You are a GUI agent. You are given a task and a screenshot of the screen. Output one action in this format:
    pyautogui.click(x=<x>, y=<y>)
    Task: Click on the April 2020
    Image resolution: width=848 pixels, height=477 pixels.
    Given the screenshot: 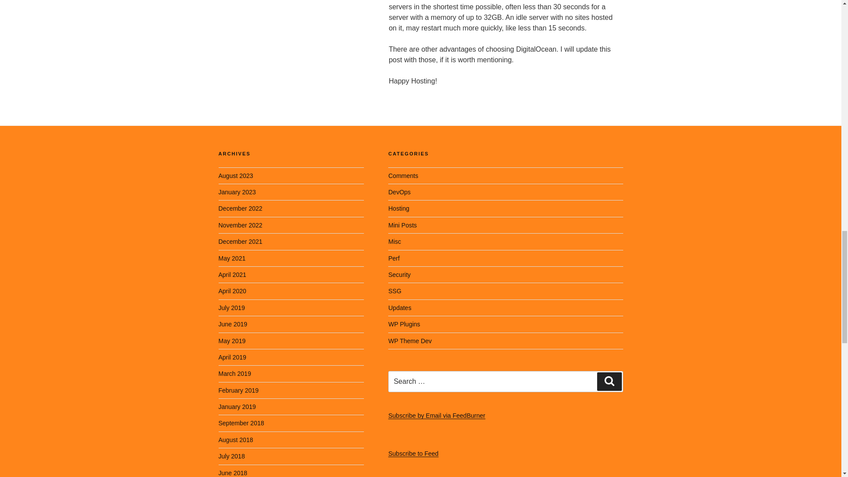 What is the action you would take?
    pyautogui.click(x=231, y=291)
    